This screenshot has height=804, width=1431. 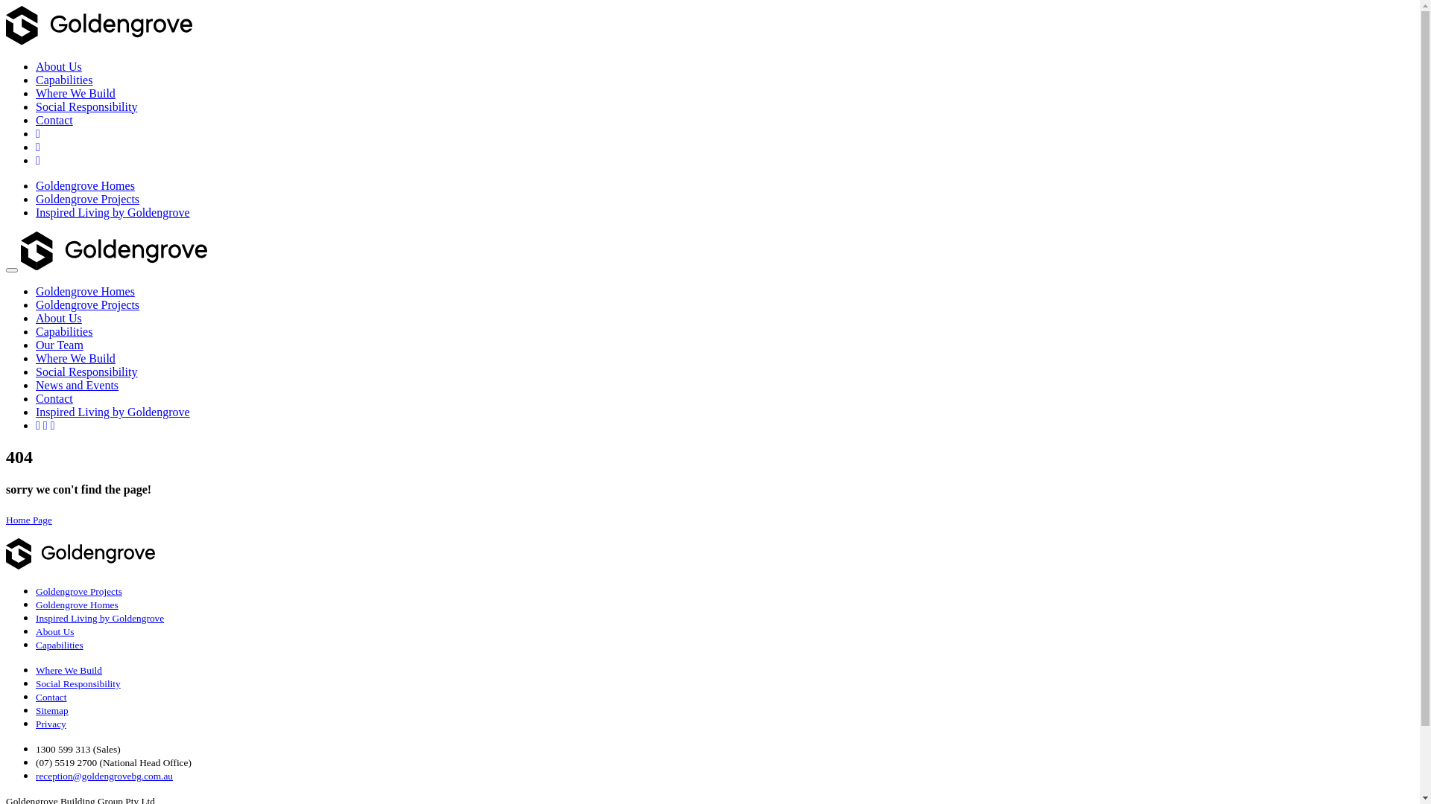 What do you see at coordinates (52, 710) in the screenshot?
I see `Sitemap` at bounding box center [52, 710].